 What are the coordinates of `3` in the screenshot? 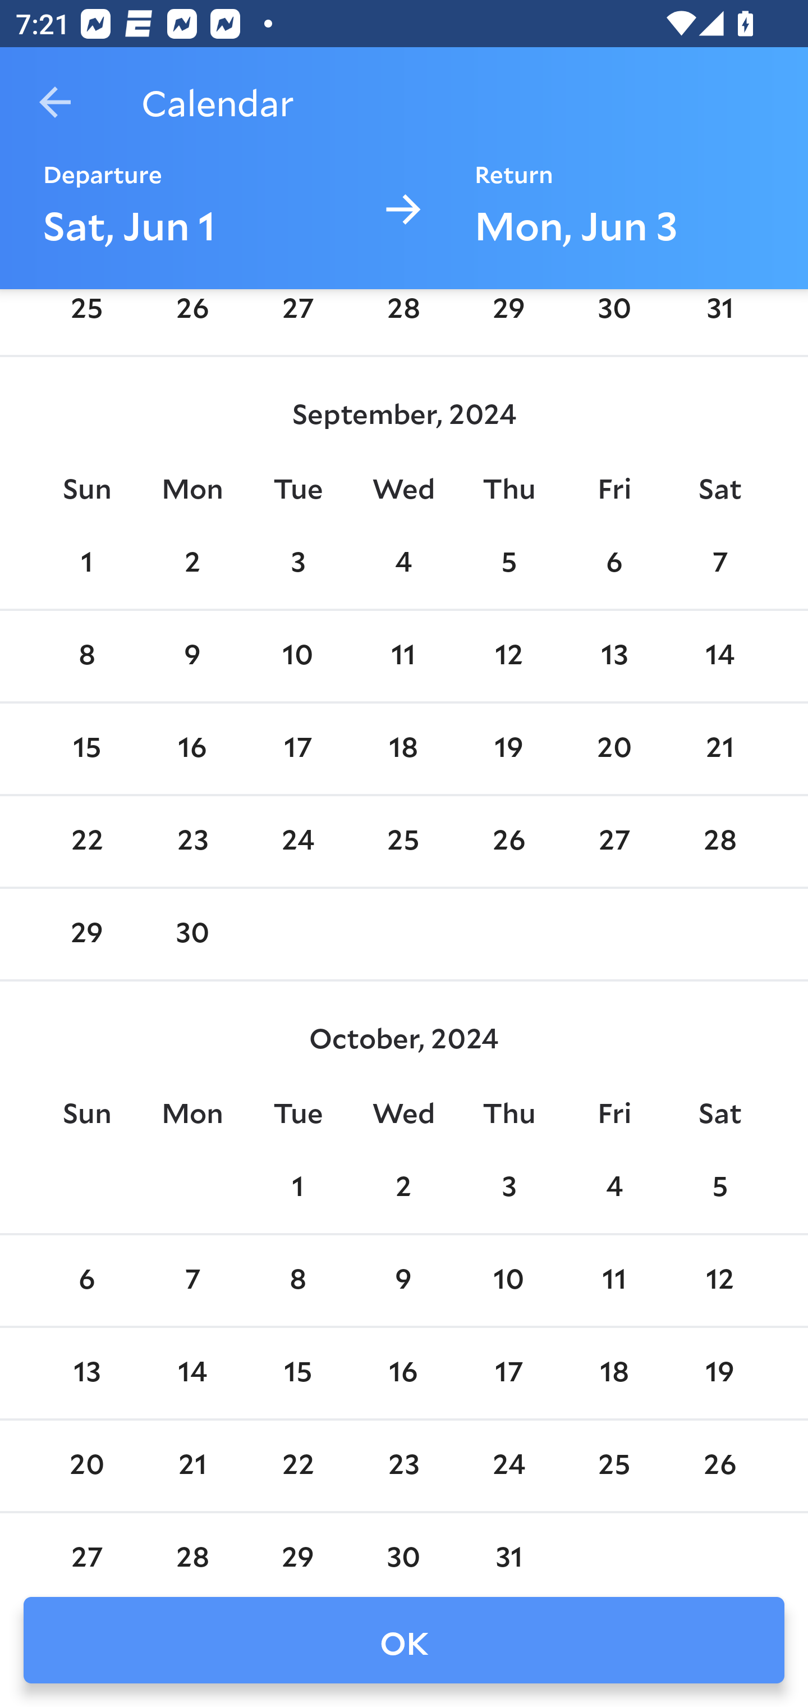 It's located at (508, 1188).